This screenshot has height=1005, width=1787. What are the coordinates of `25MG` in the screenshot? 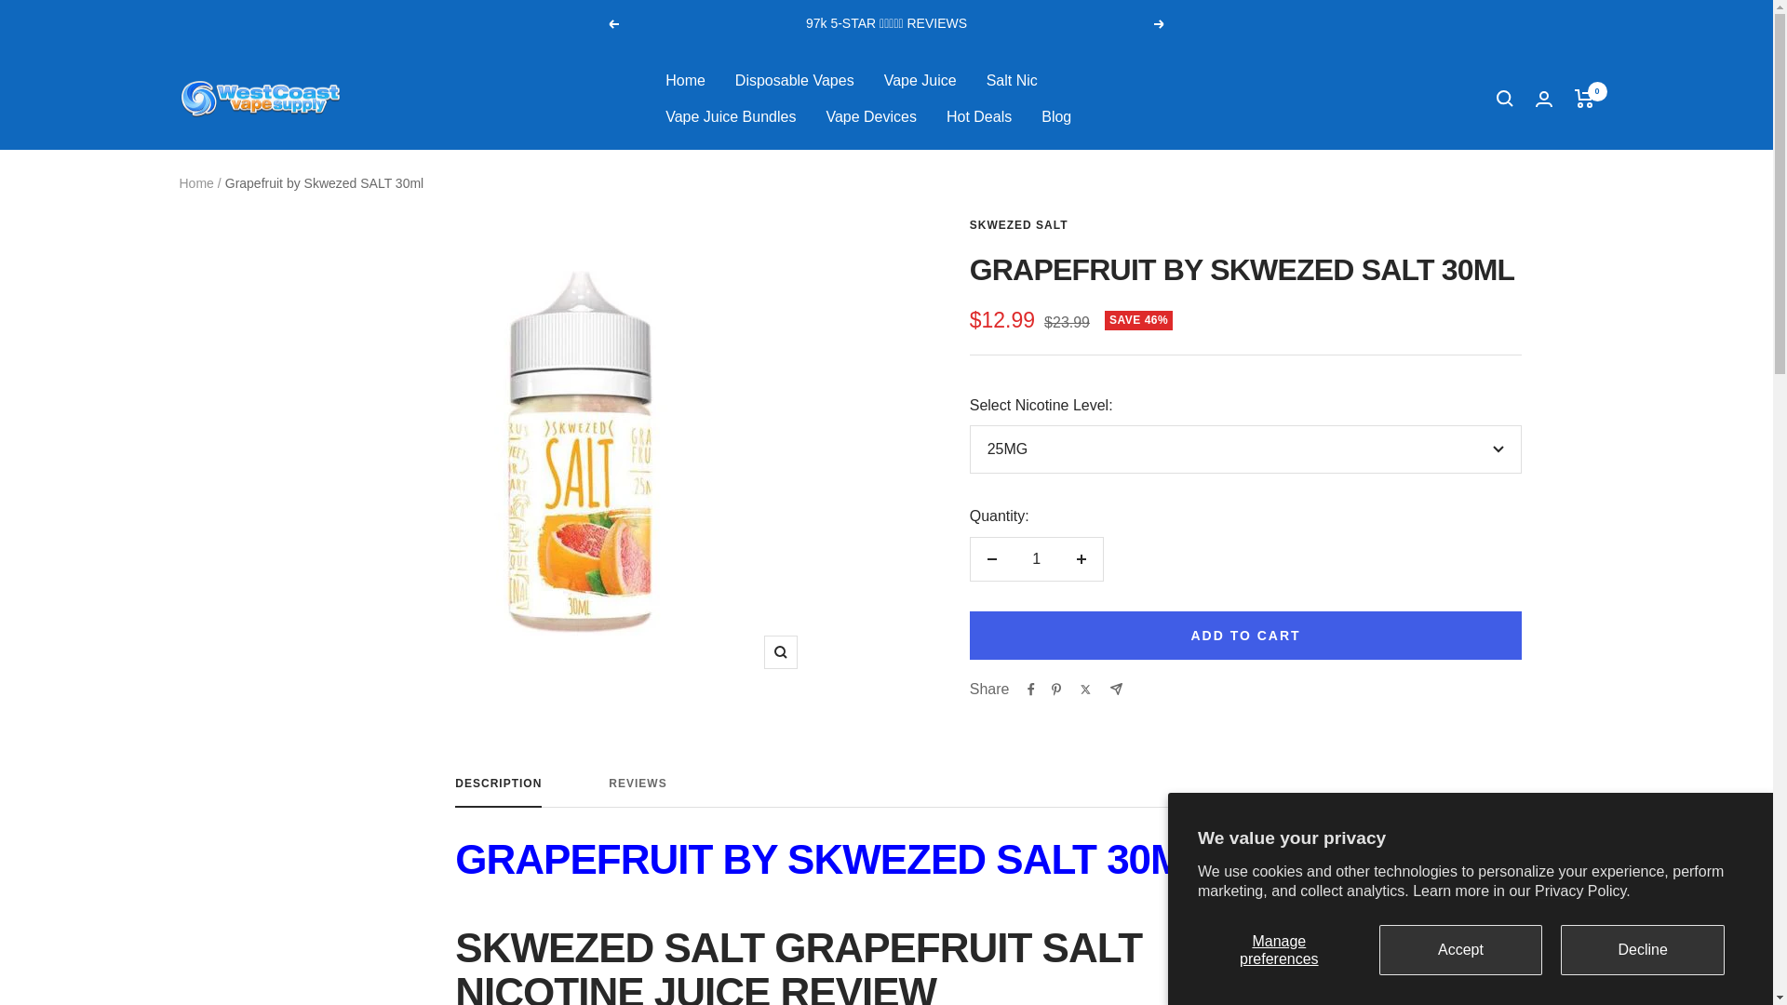 It's located at (1245, 501).